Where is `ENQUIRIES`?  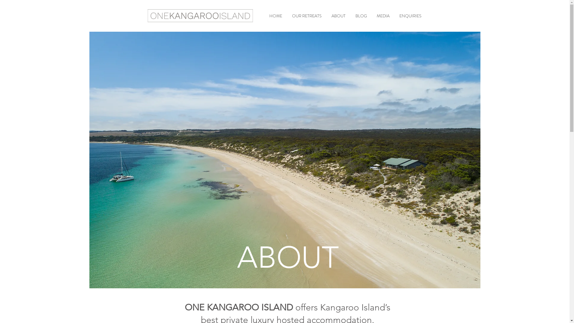 ENQUIRIES is located at coordinates (410, 16).